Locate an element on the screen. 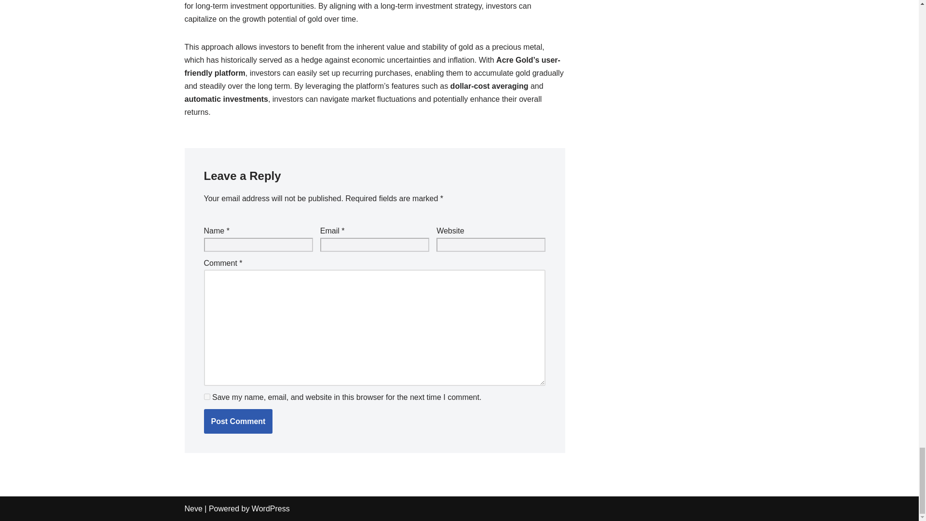  yes is located at coordinates (206, 397).